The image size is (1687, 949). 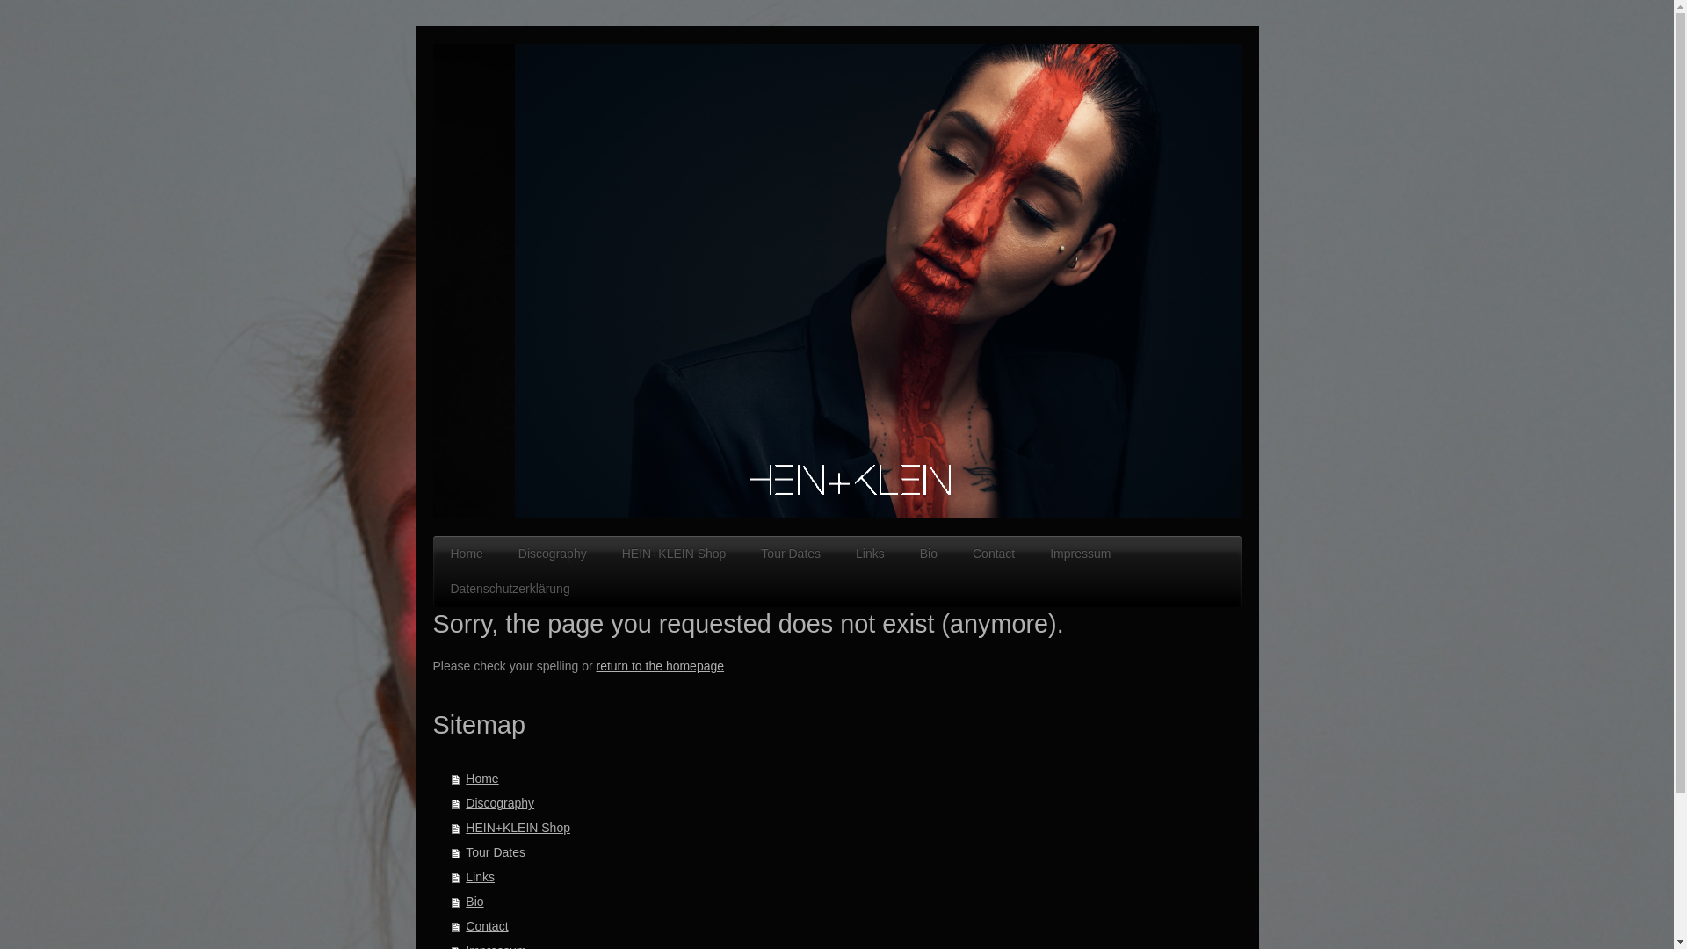 What do you see at coordinates (847, 778) in the screenshot?
I see `Home` at bounding box center [847, 778].